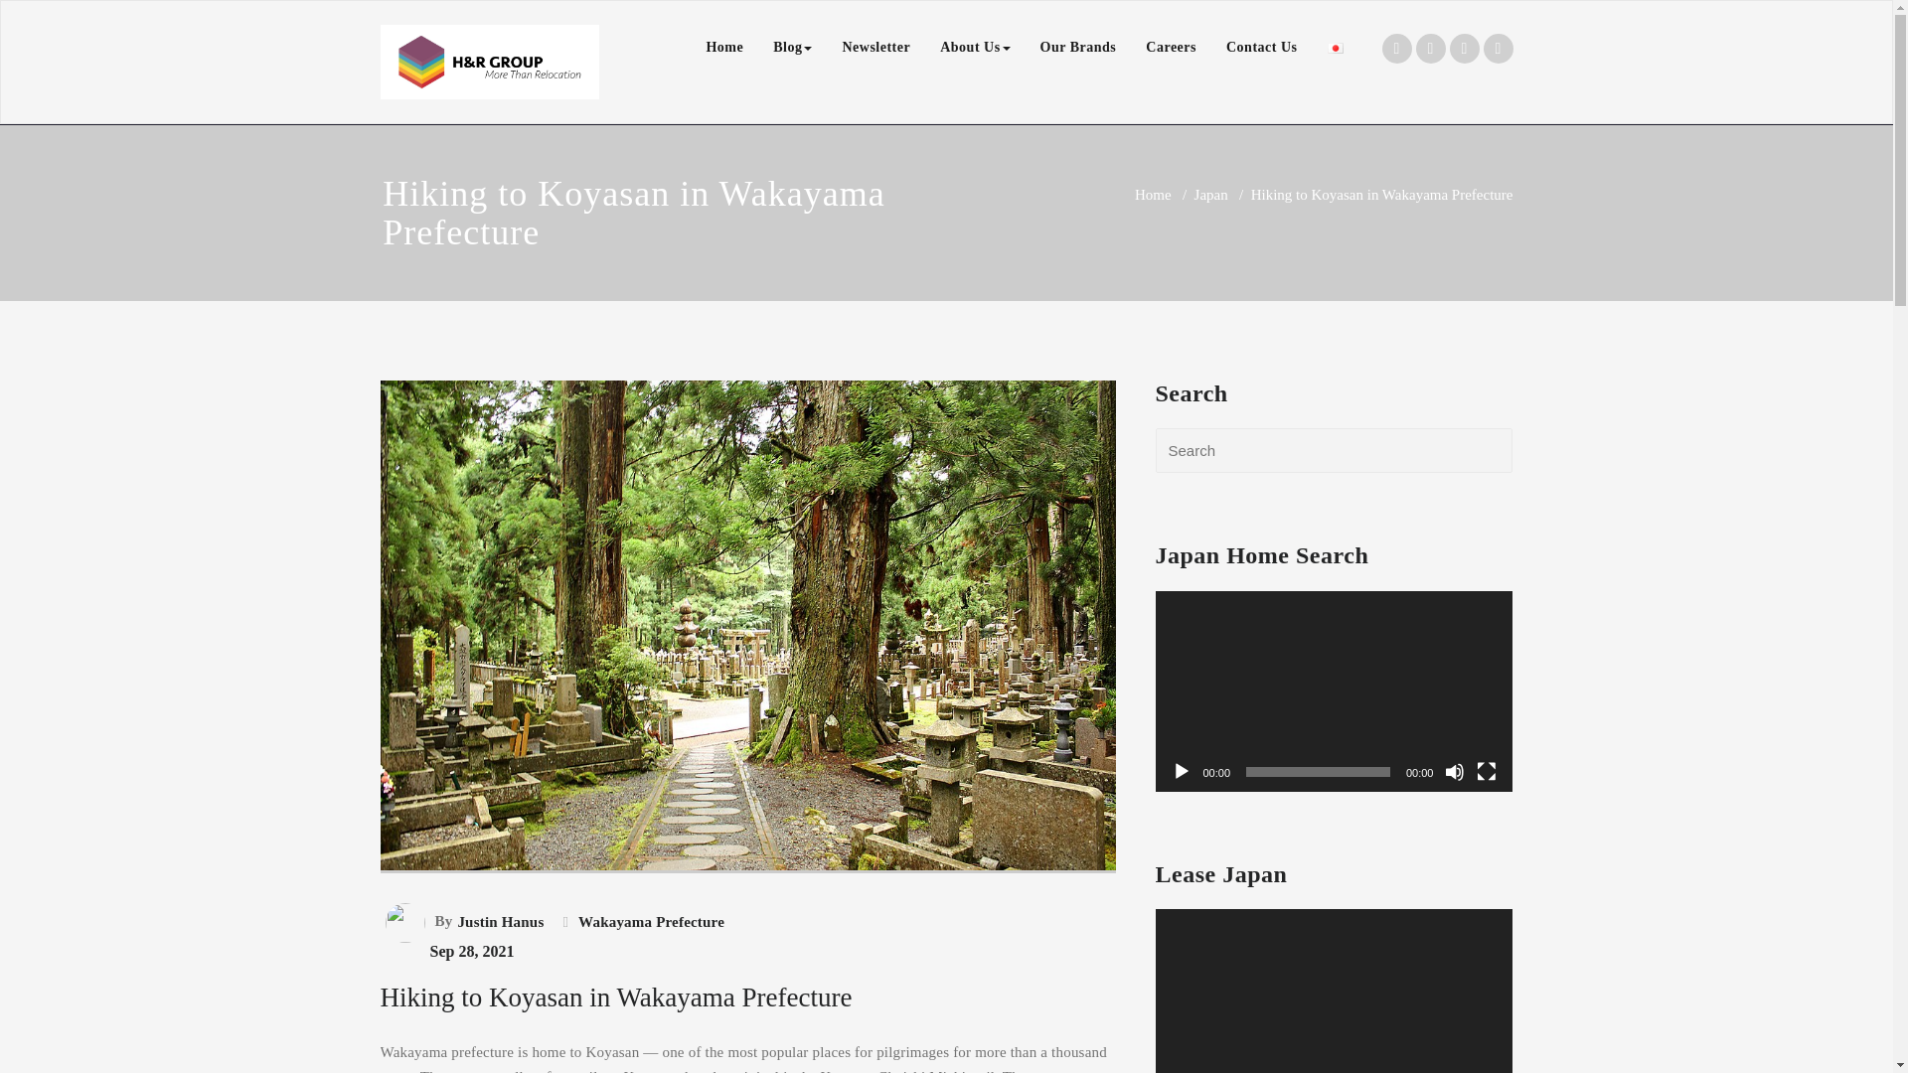 The image size is (1908, 1073). I want to click on Mute, so click(1455, 771).